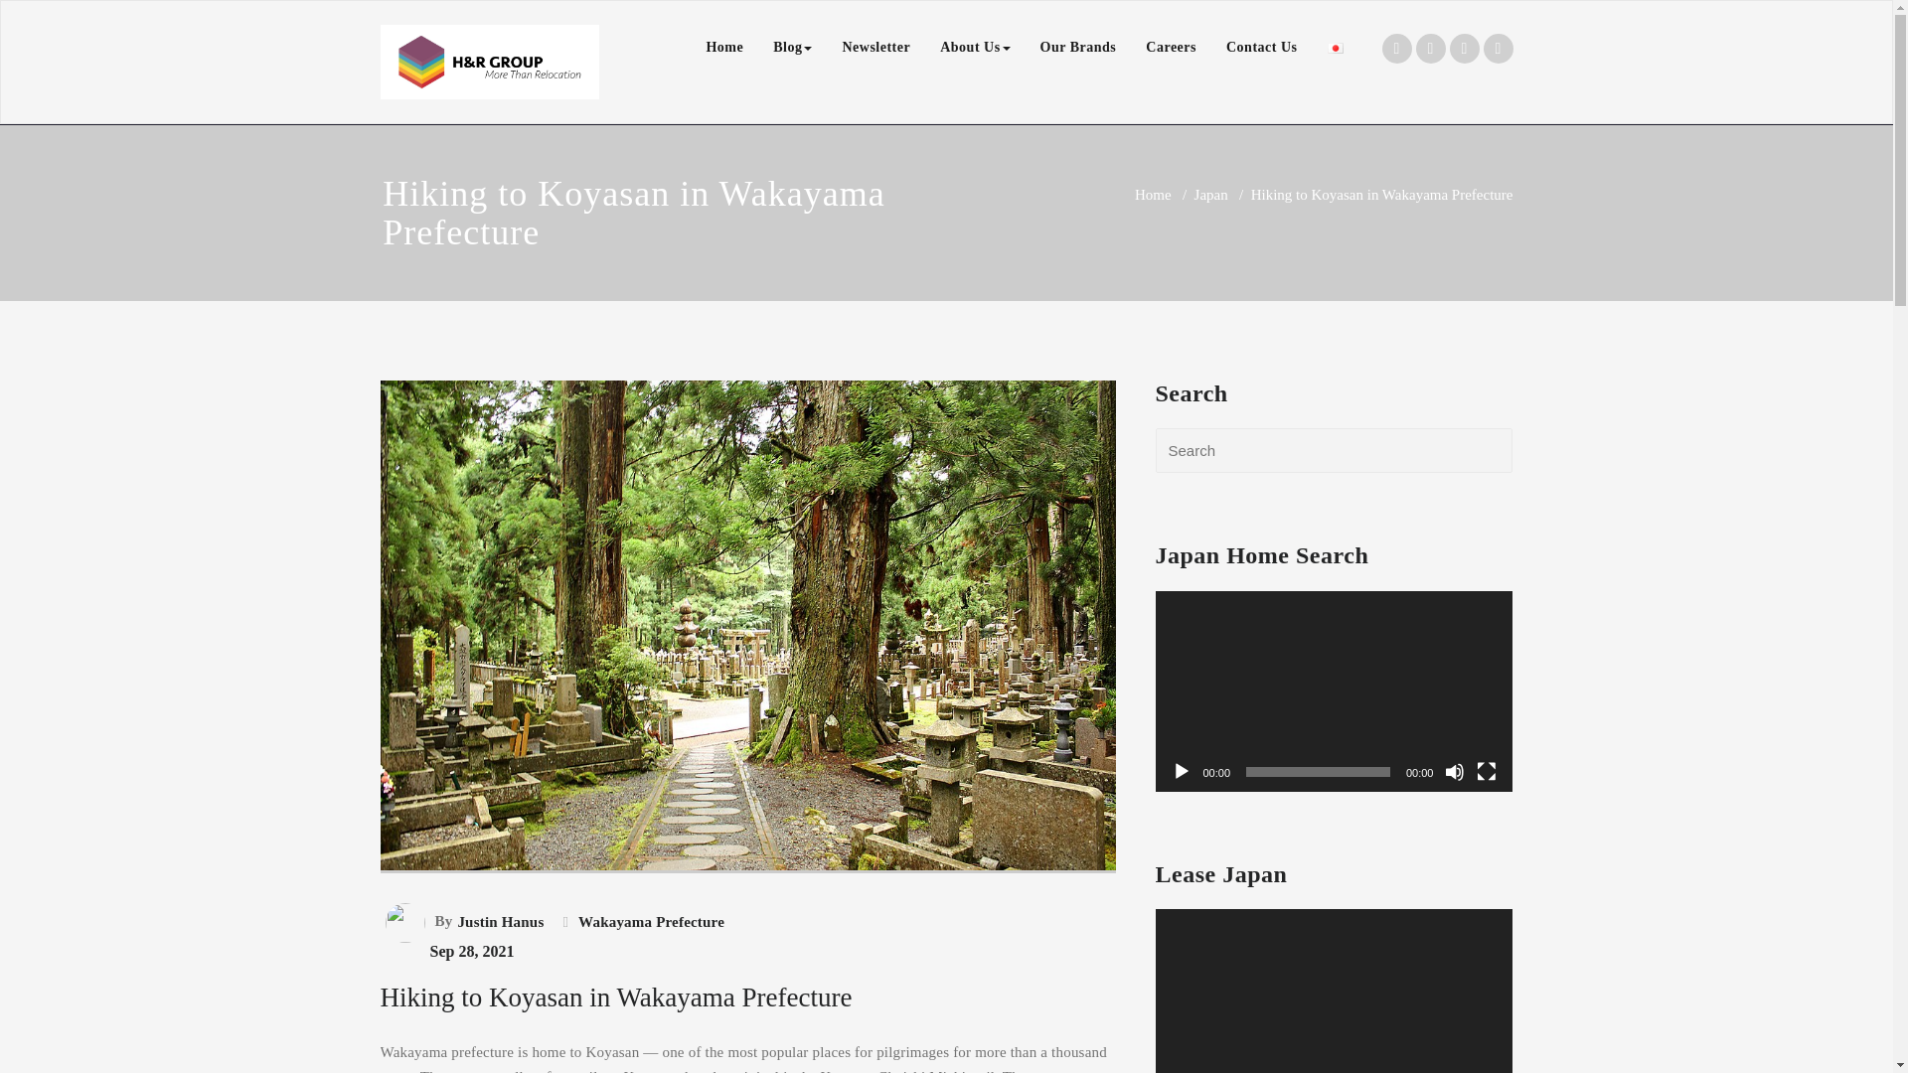 The image size is (1908, 1073). I want to click on Mute, so click(1455, 771).